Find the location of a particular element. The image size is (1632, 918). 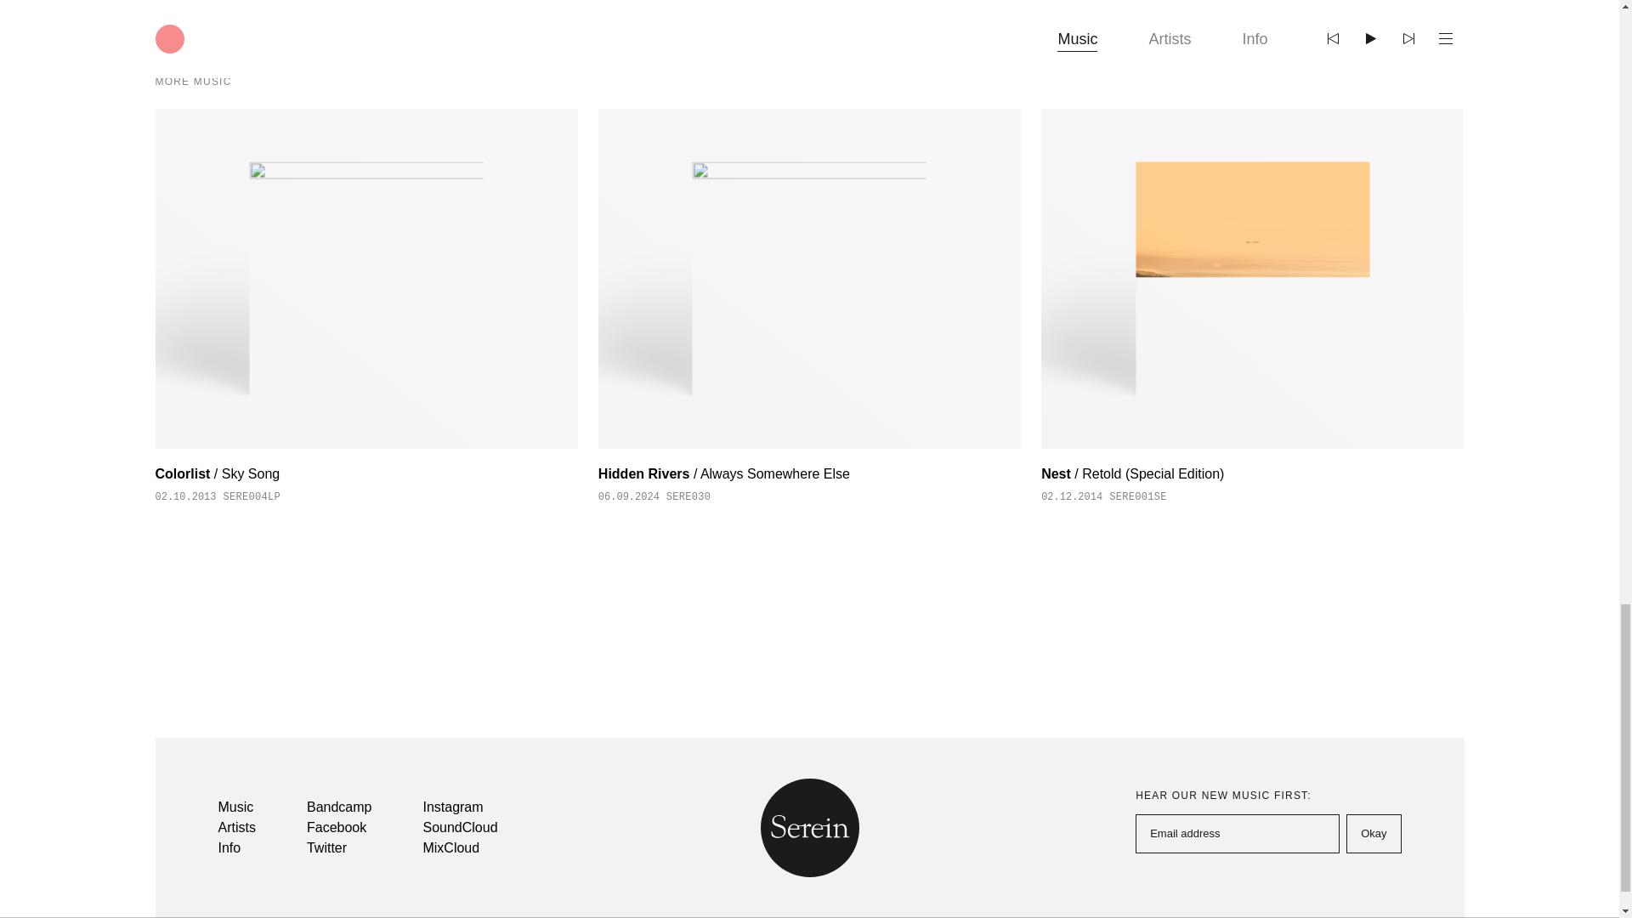

Instagram is located at coordinates (452, 806).